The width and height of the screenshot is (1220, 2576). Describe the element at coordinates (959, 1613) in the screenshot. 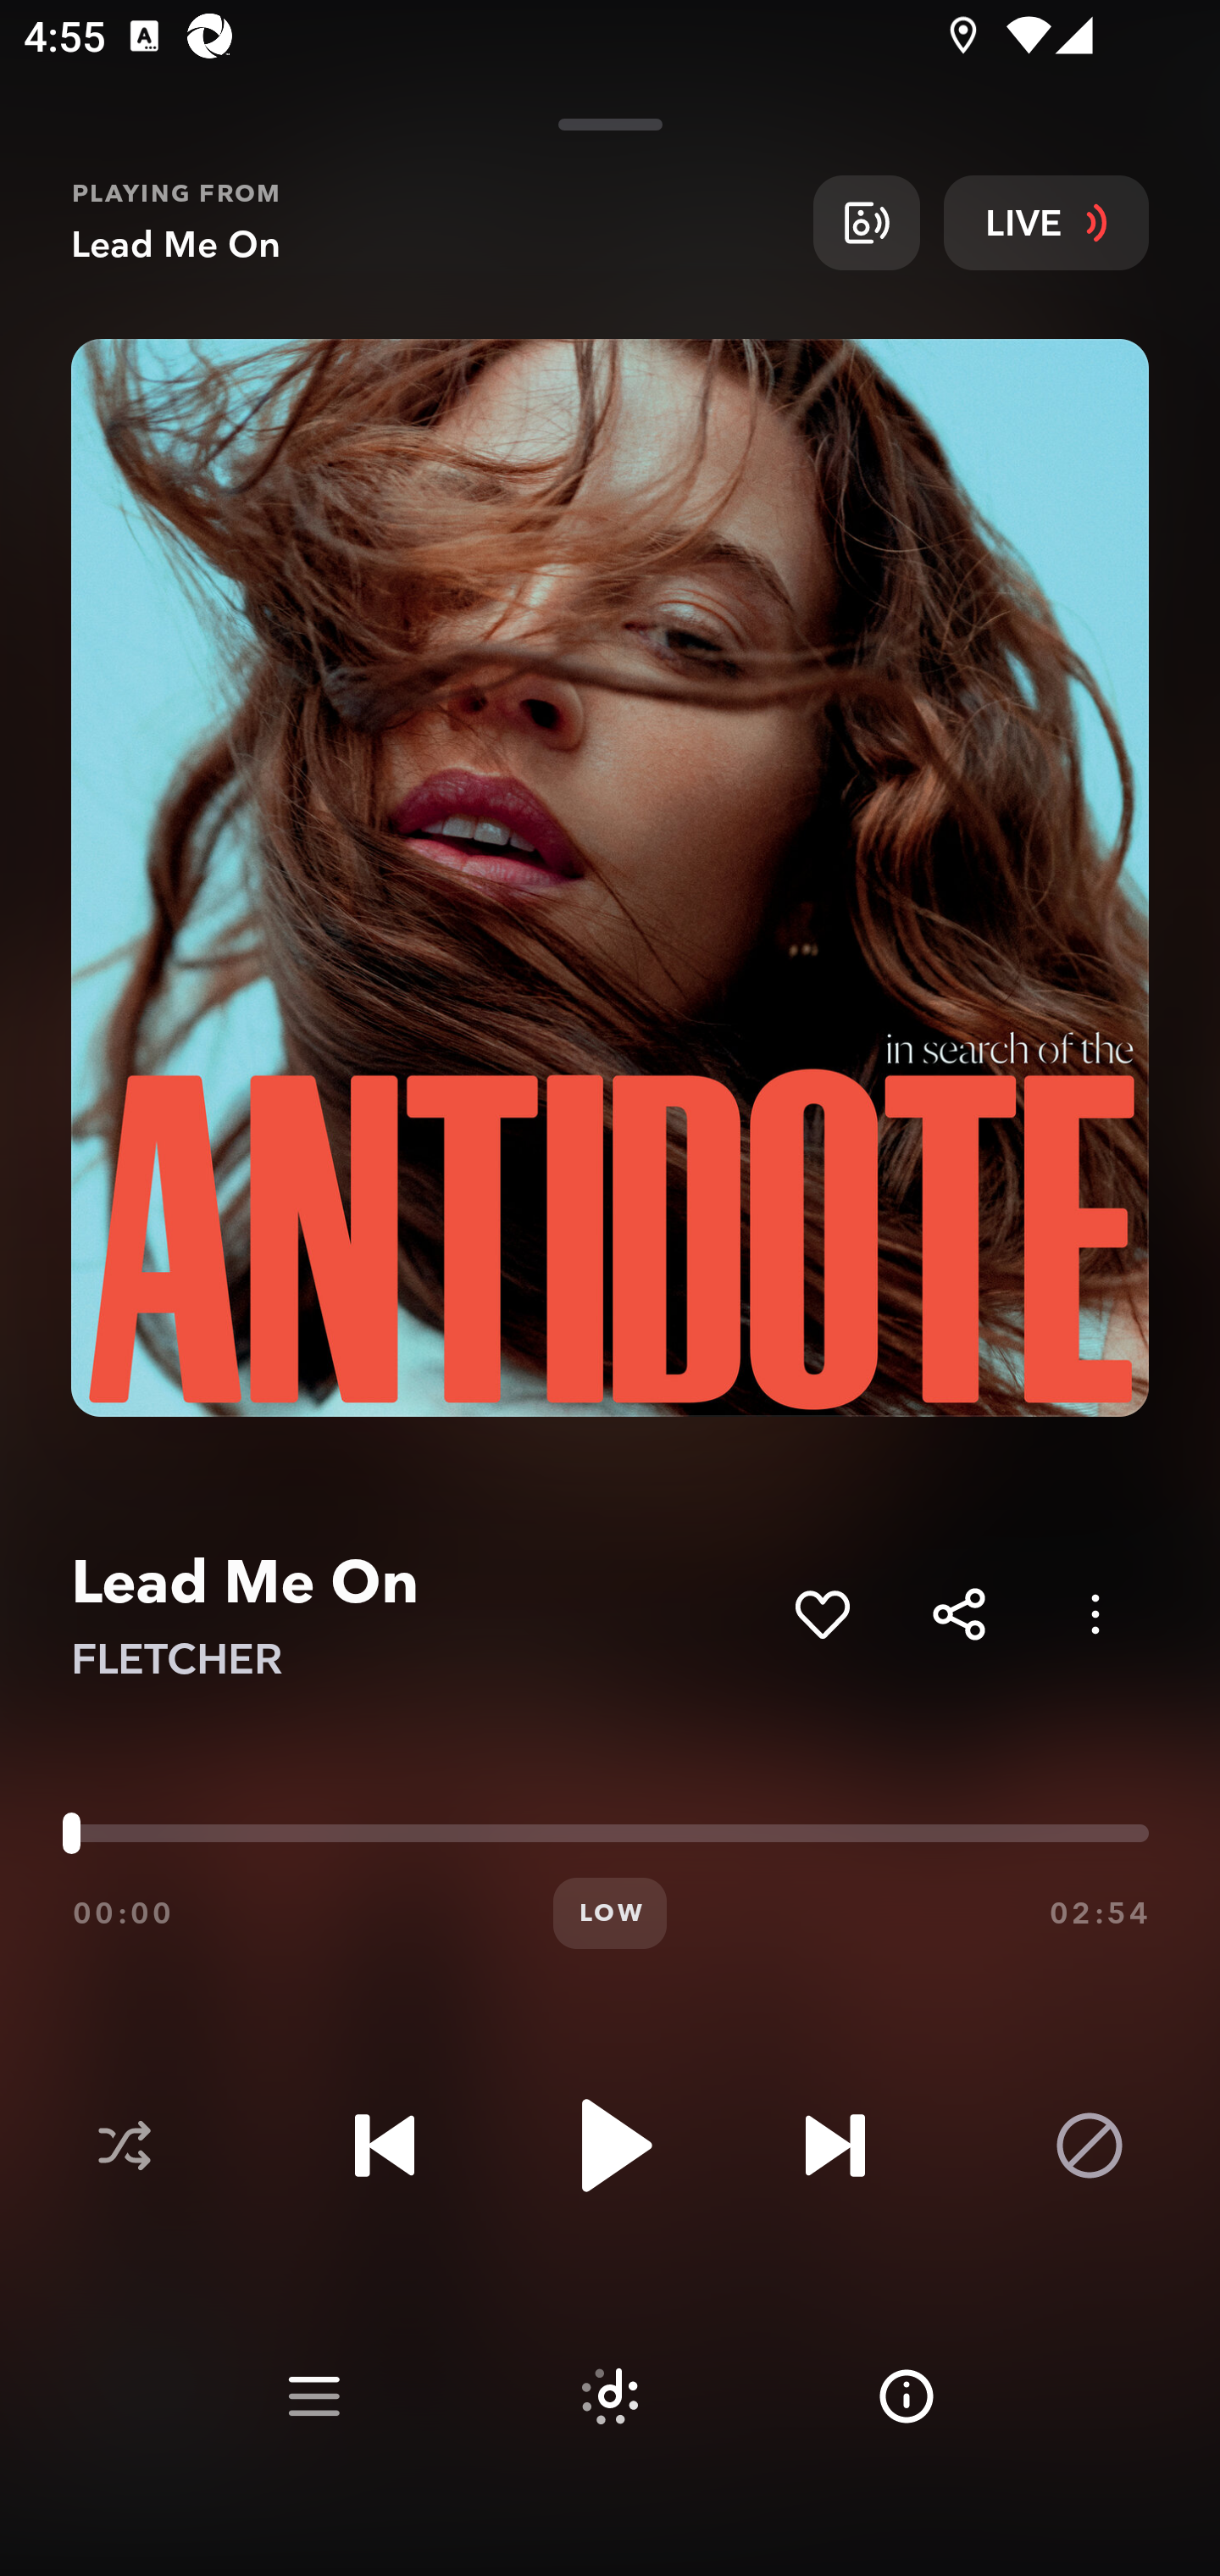

I see `Share` at that location.